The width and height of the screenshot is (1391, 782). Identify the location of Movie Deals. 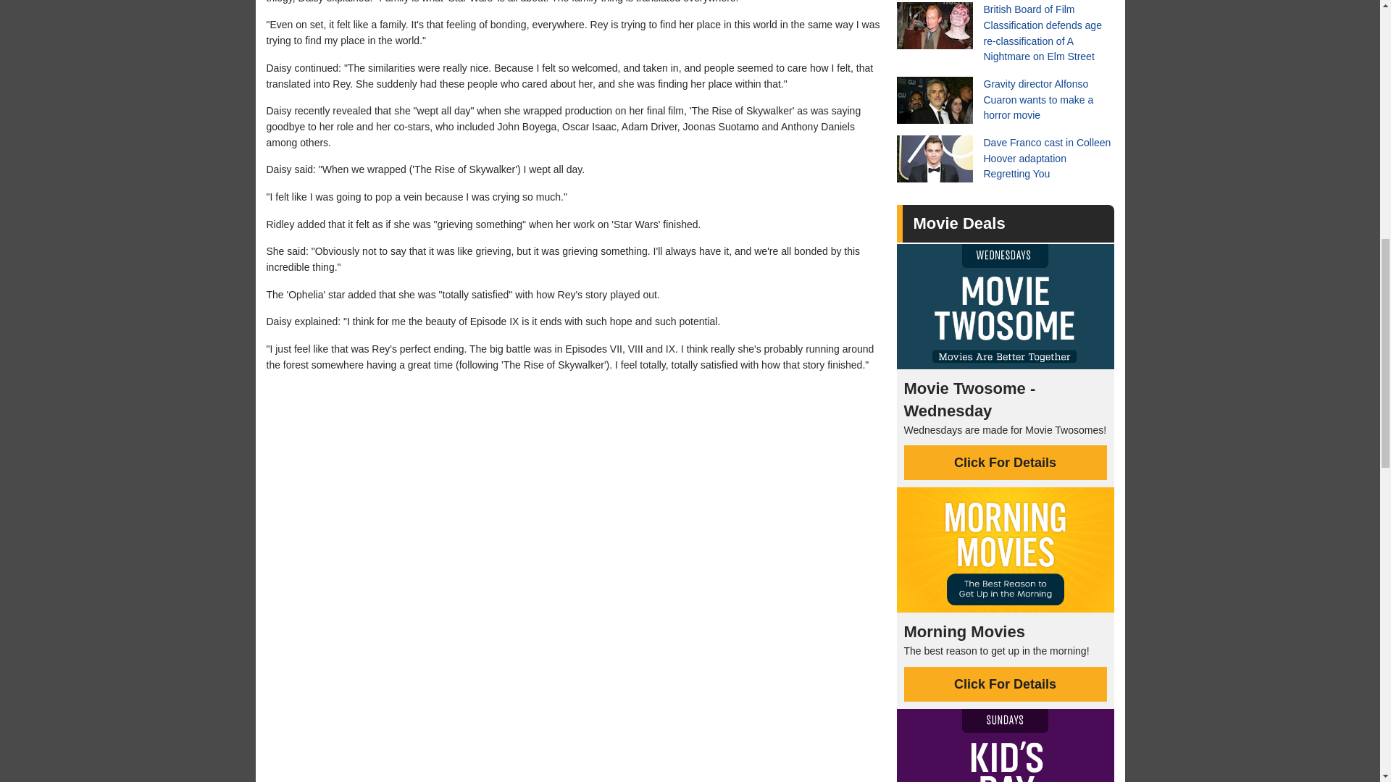
(958, 223).